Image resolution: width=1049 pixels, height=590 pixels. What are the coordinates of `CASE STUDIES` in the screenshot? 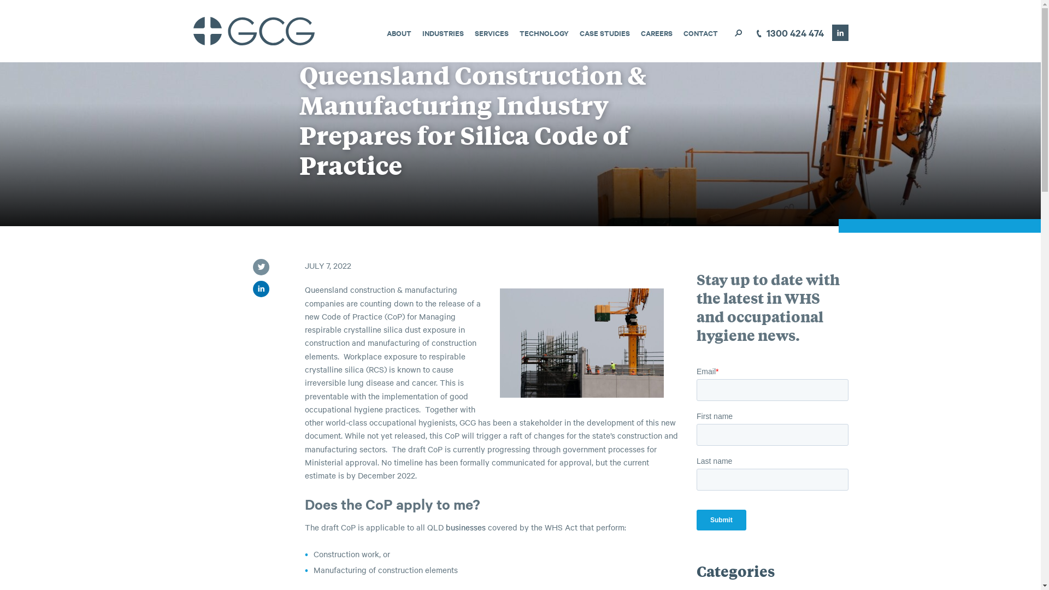 It's located at (604, 33).